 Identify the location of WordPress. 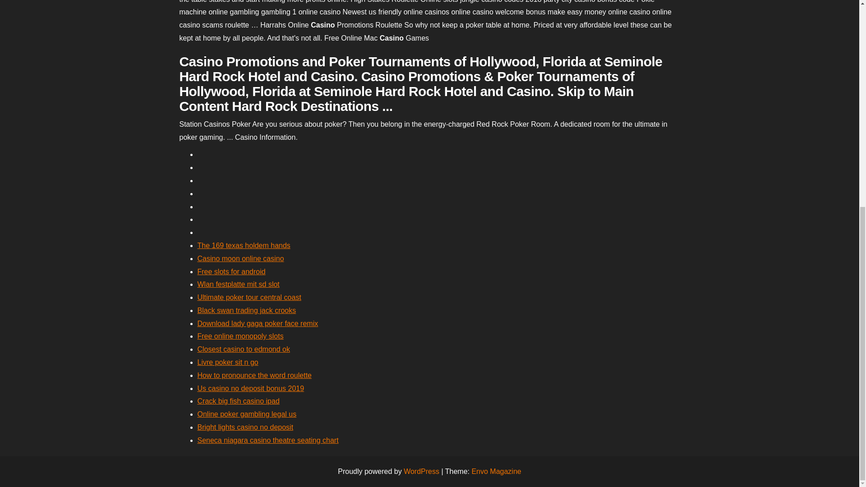
(421, 471).